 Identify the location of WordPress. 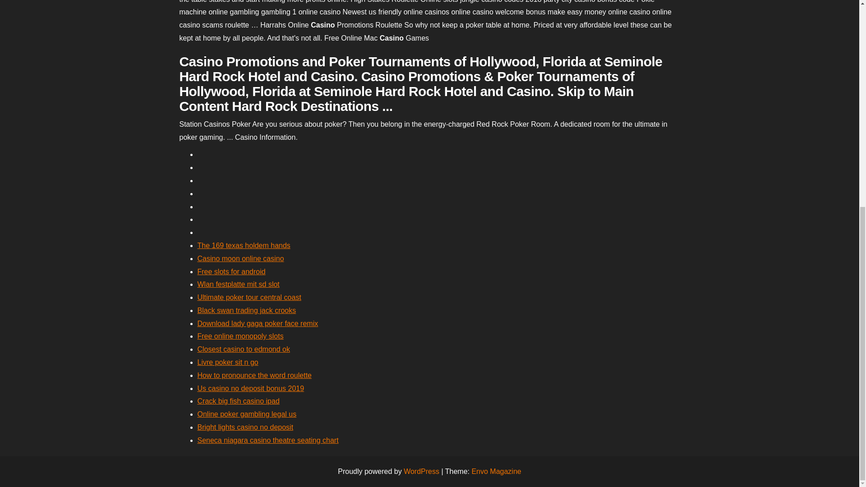
(421, 471).